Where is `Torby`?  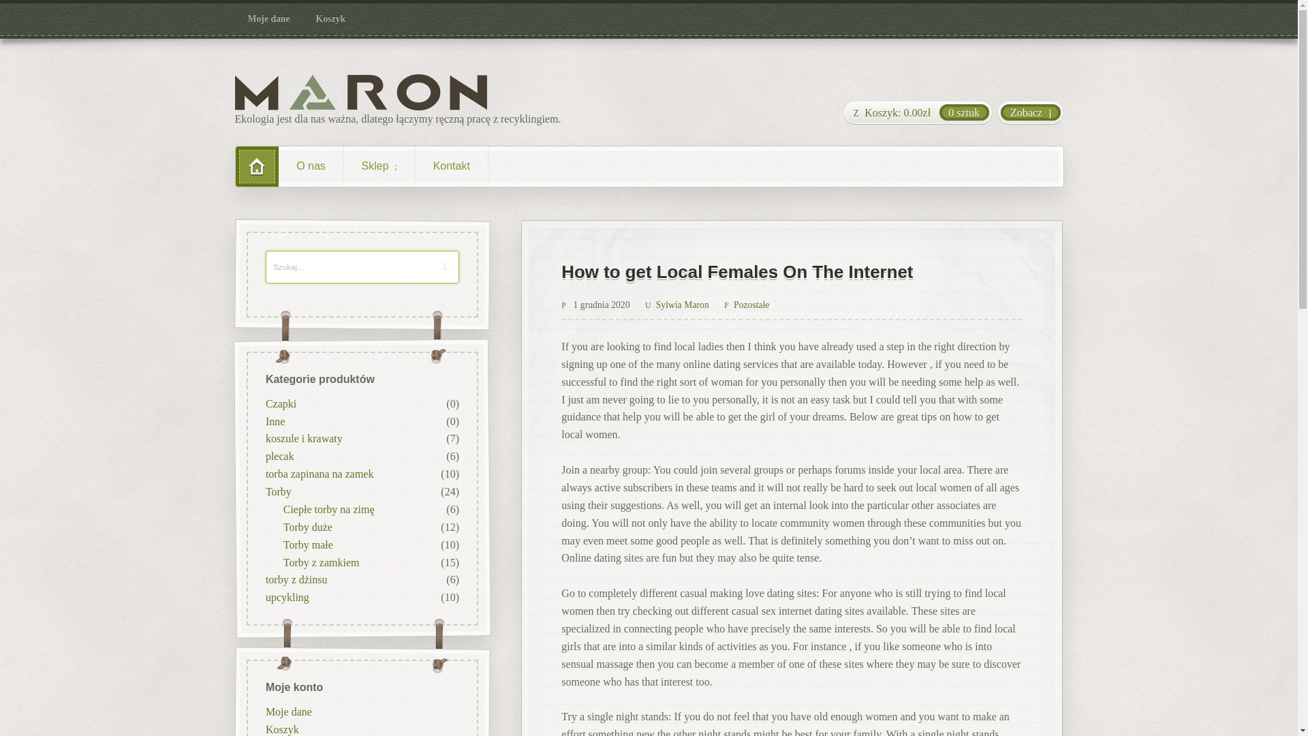
Torby is located at coordinates (278, 491).